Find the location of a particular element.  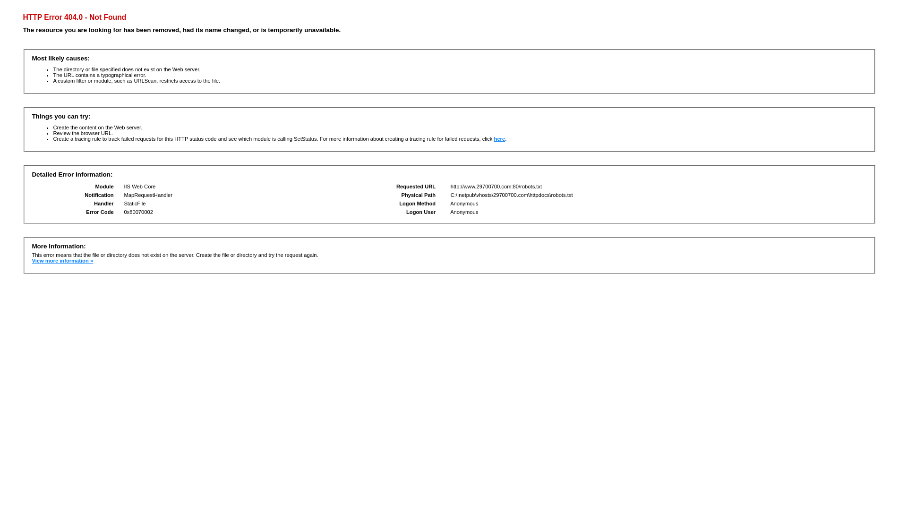

here is located at coordinates (500, 139).